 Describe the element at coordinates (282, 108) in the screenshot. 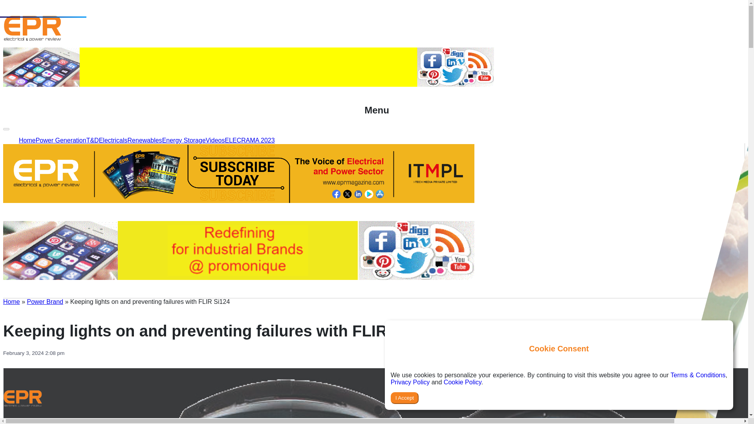

I see `Videos` at that location.